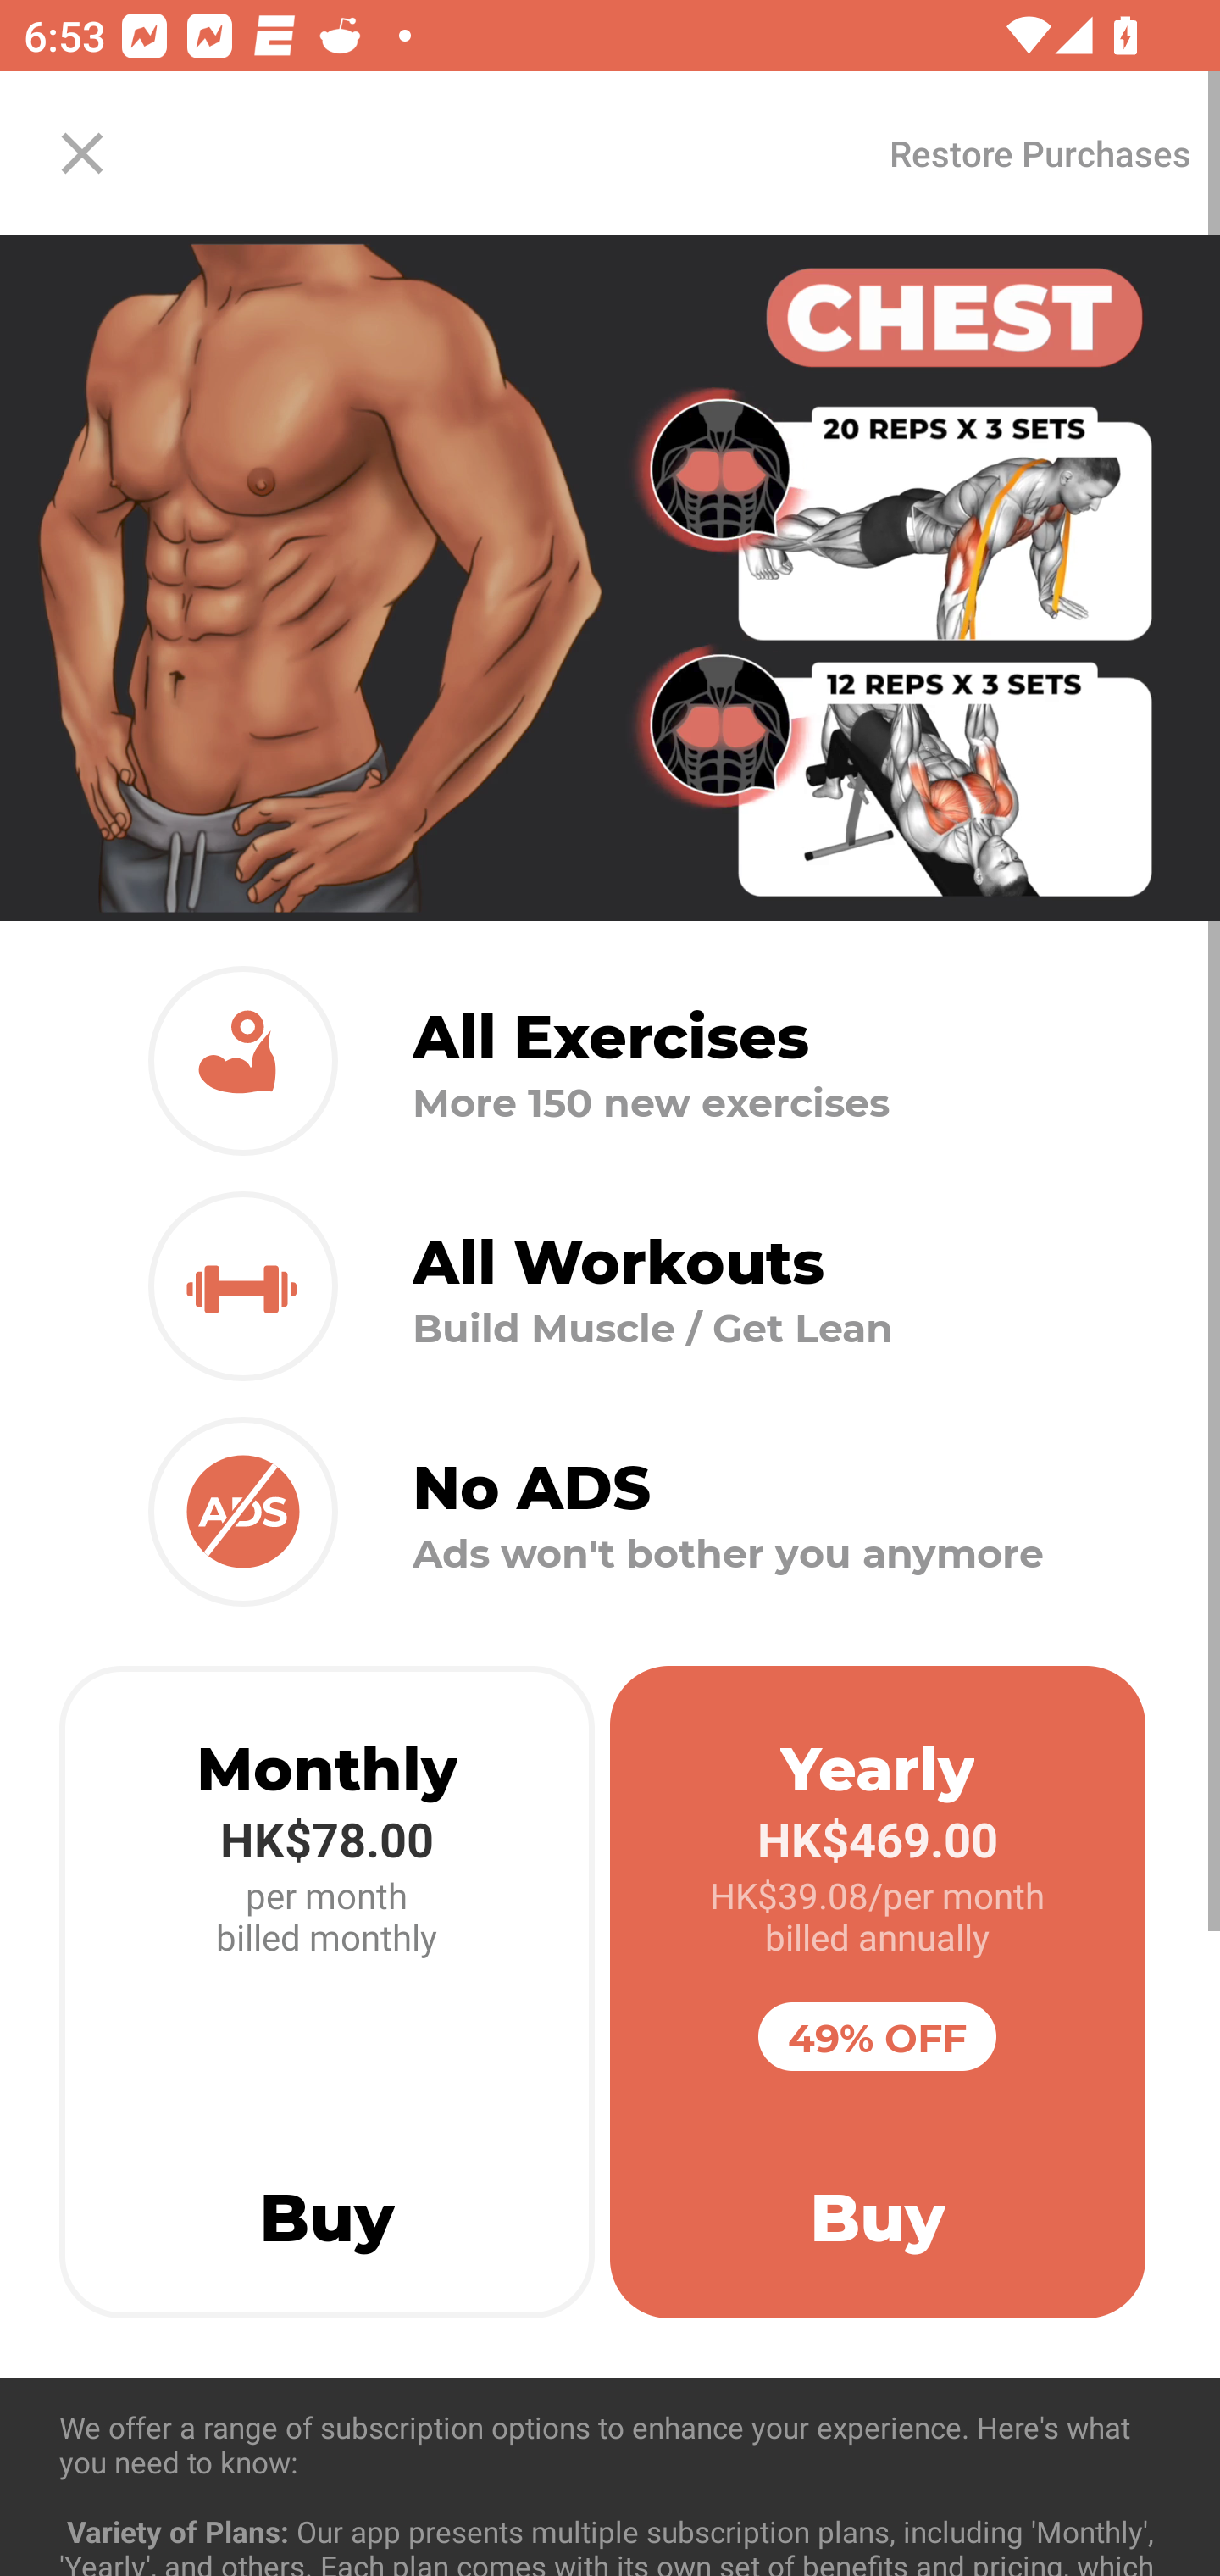 The height and width of the screenshot is (2576, 1220). What do you see at coordinates (327, 1992) in the screenshot?
I see `Monthly HK$78.00 per month
billed monthly Buy` at bounding box center [327, 1992].